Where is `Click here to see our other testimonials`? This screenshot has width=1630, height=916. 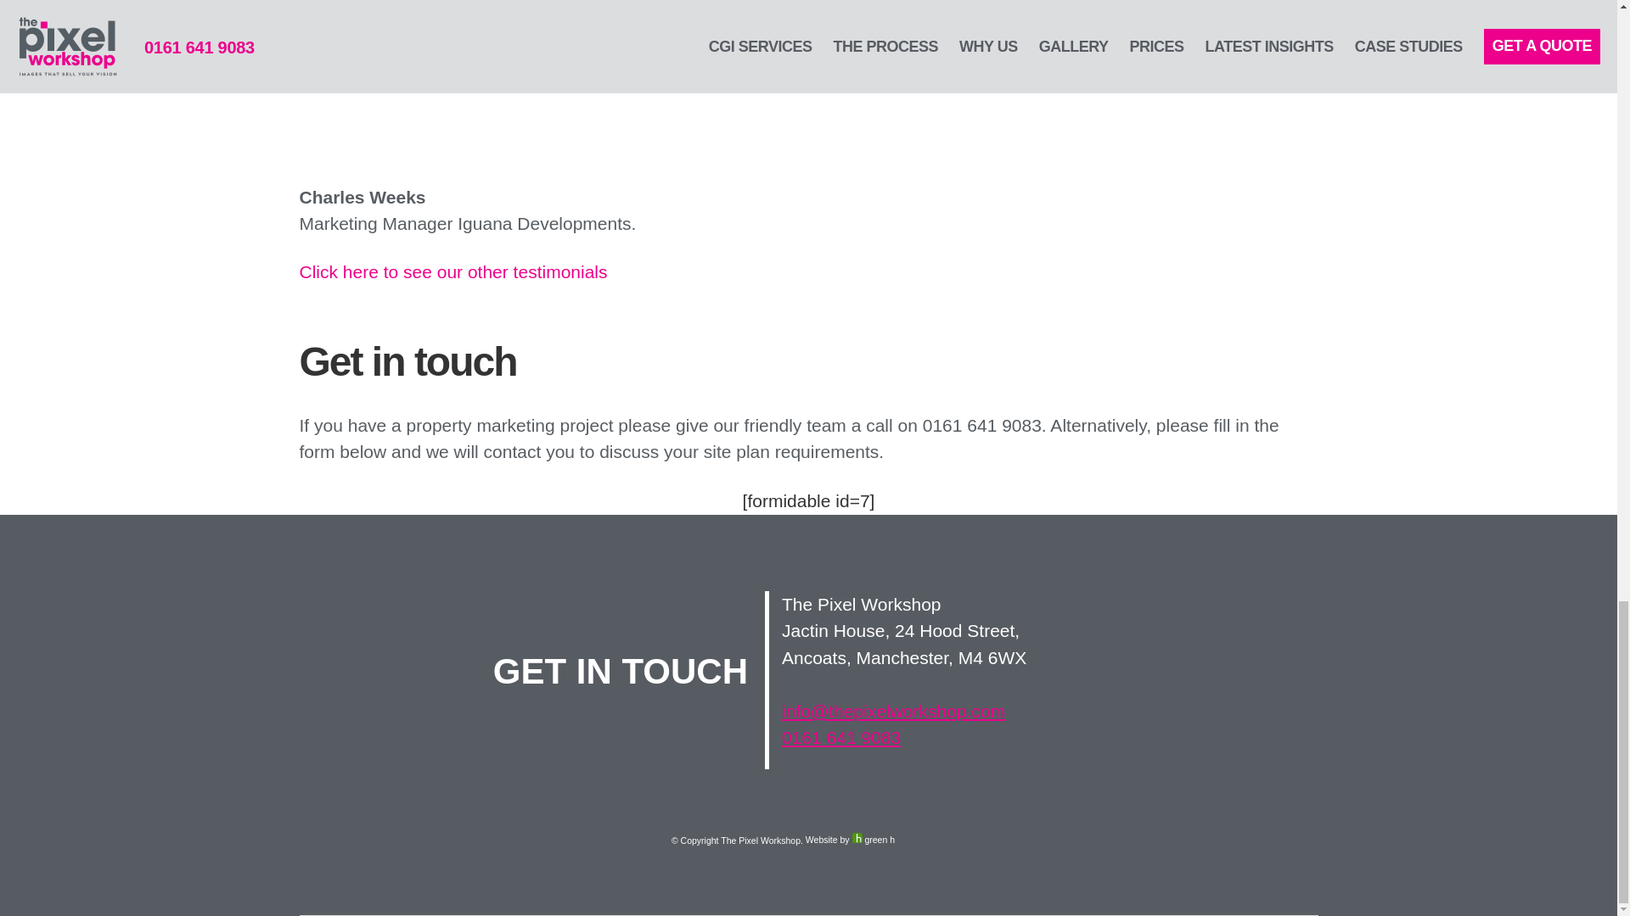 Click here to see our other testimonials is located at coordinates (452, 271).